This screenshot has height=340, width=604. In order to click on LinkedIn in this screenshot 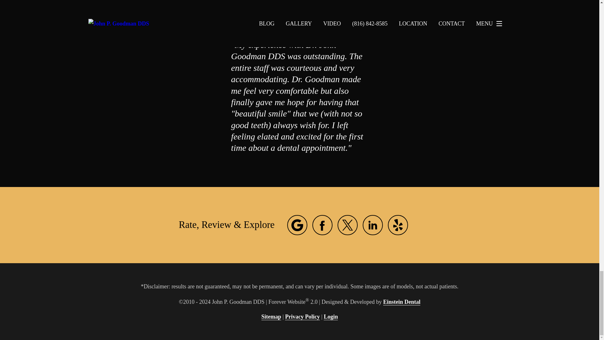, I will do `click(373, 225)`.